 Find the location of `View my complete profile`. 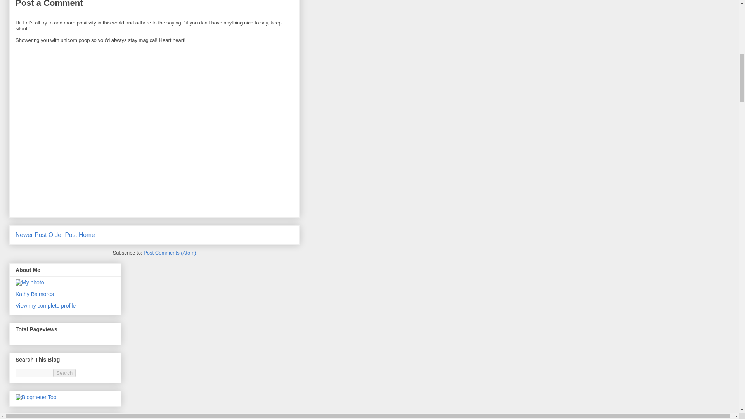

View my complete profile is located at coordinates (46, 305).